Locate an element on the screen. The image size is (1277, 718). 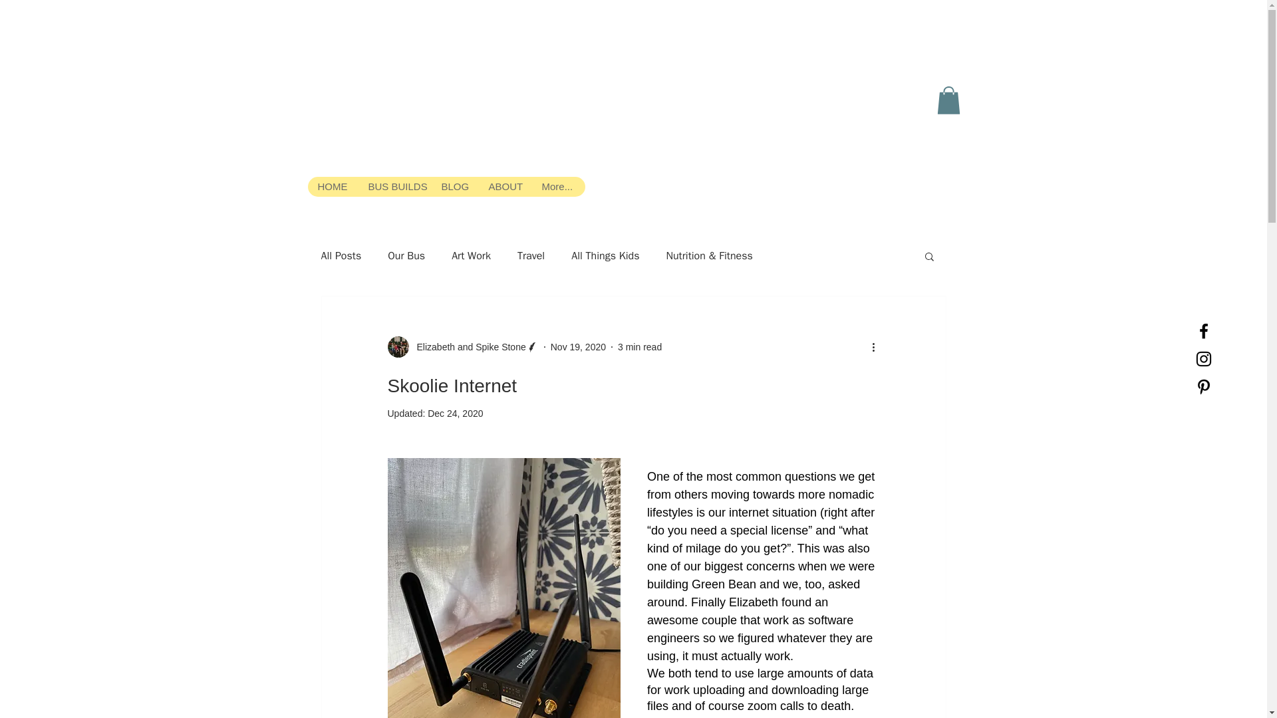
Nov 19, 2020 is located at coordinates (577, 347).